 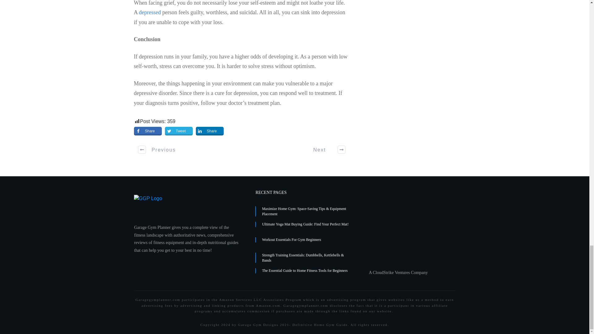 I want to click on Next, so click(x=325, y=150).